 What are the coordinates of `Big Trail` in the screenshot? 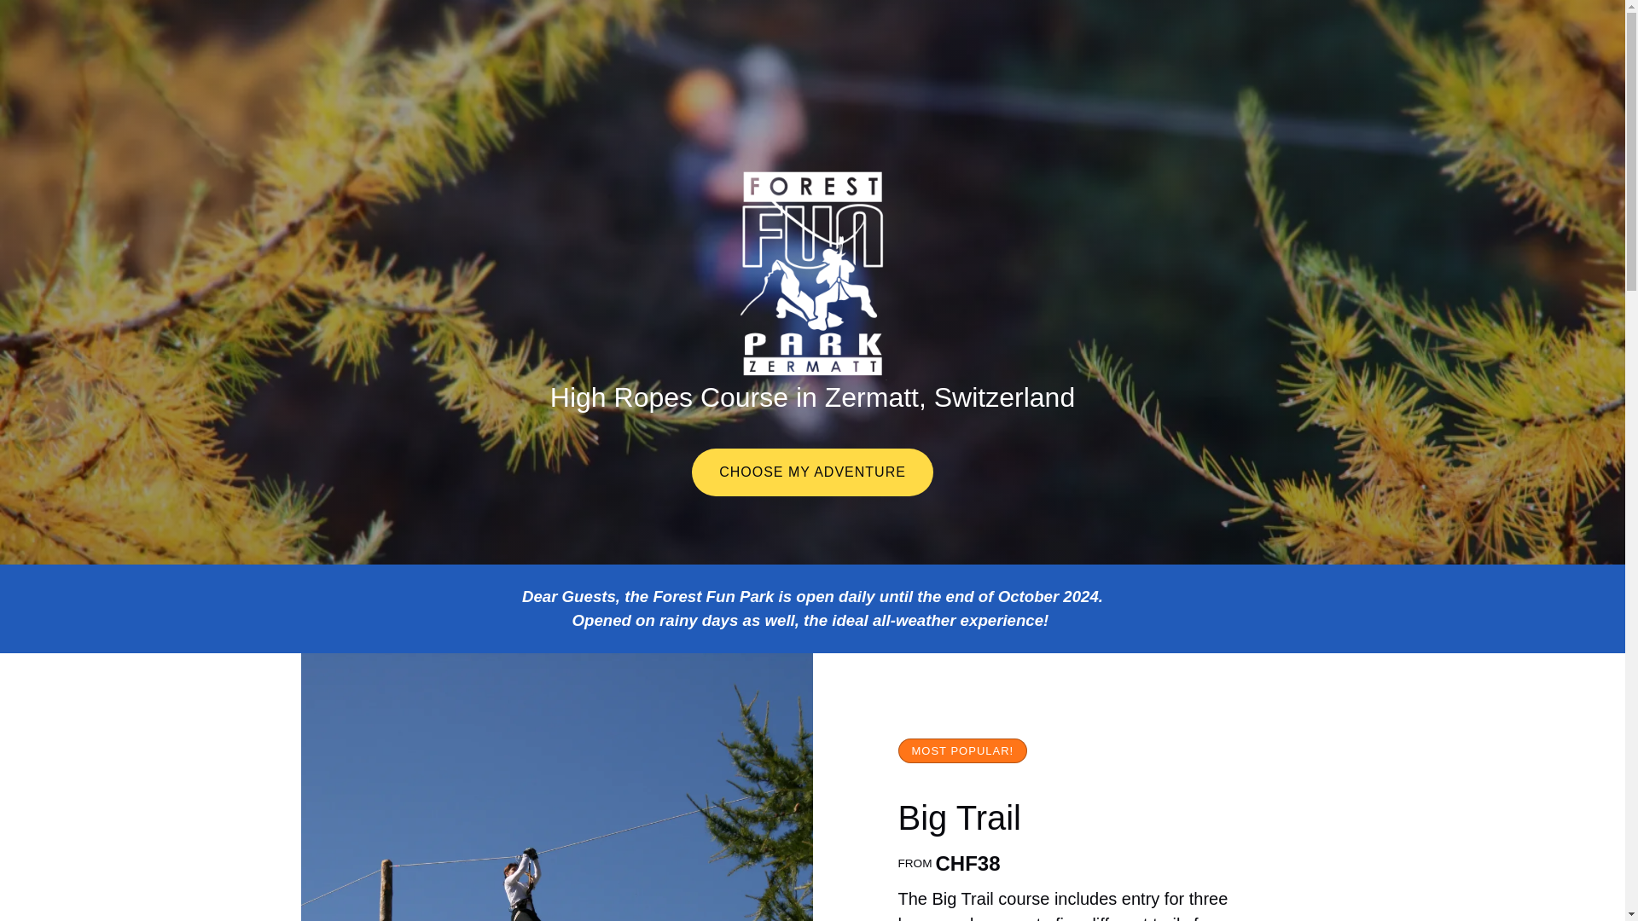 It's located at (959, 817).